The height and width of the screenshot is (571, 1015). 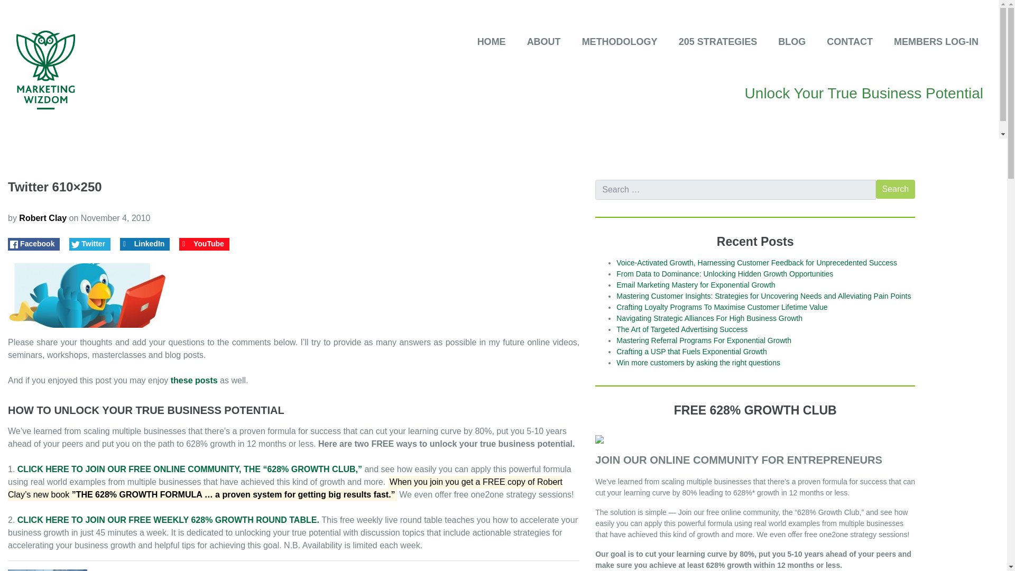 I want to click on Mastering Referral Programs For Exponential Growth, so click(x=704, y=340).